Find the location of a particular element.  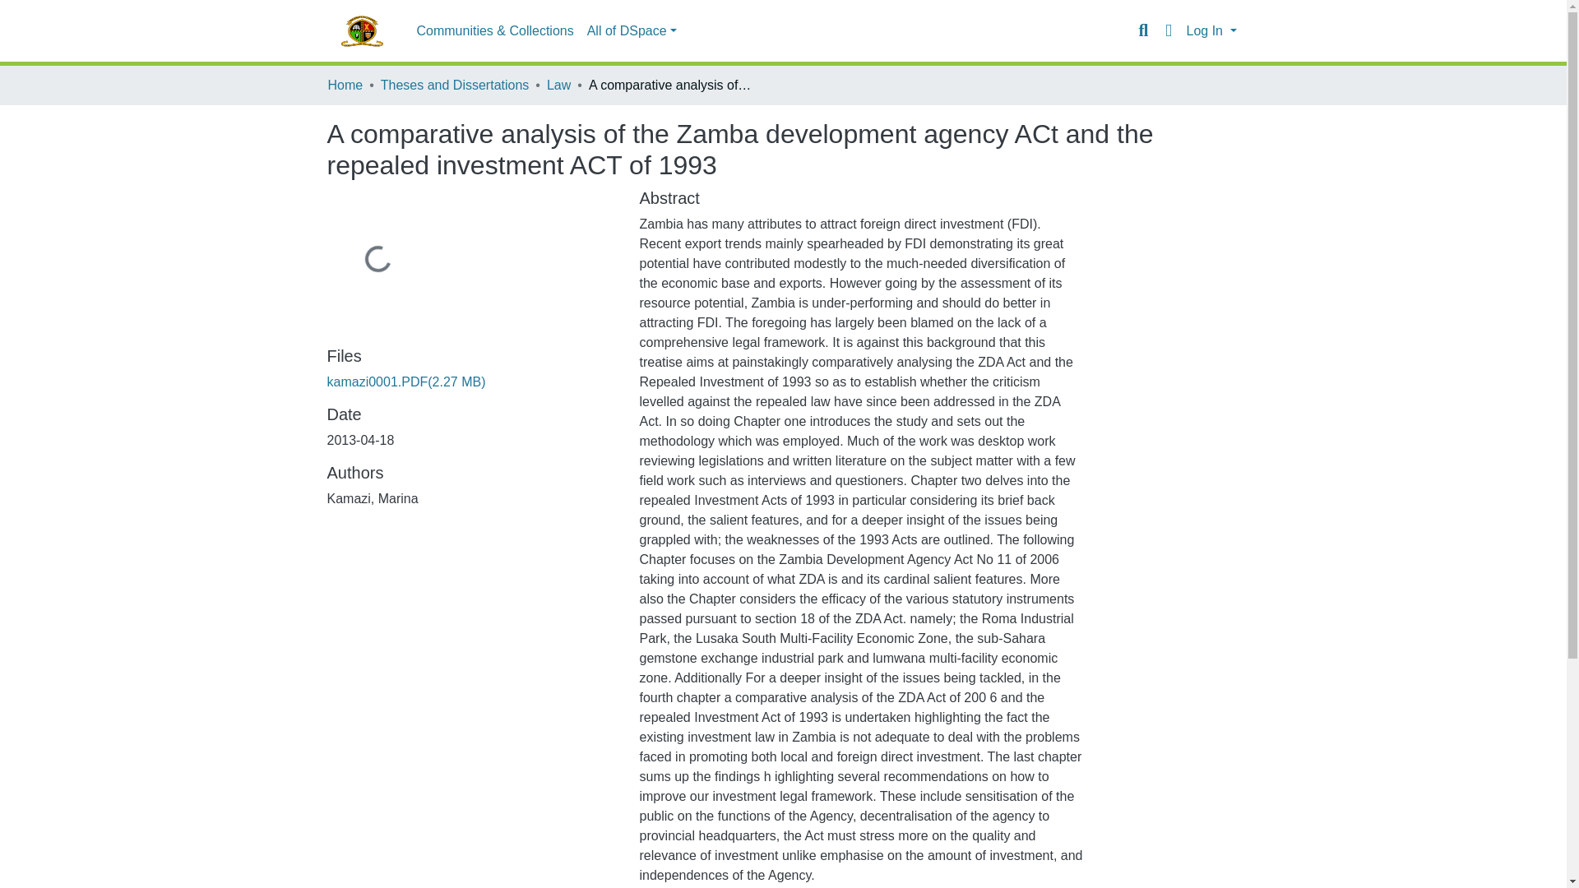

Search is located at coordinates (1143, 30).